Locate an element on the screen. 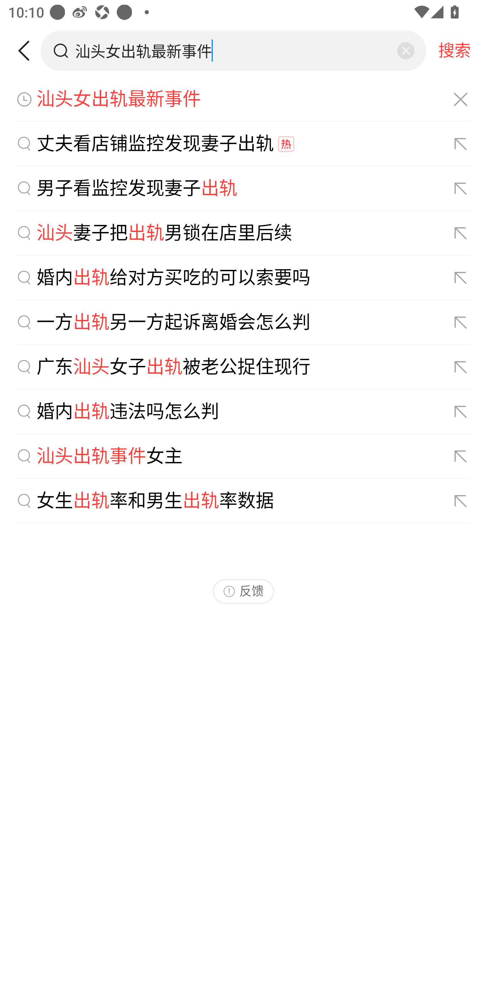 This screenshot has height=1001, width=487. 广东汕头女子出轨被老公捉住现行 填充搜索词广东汕头女子出轨被老公捉住现行至搜索框 is located at coordinates (243, 367).